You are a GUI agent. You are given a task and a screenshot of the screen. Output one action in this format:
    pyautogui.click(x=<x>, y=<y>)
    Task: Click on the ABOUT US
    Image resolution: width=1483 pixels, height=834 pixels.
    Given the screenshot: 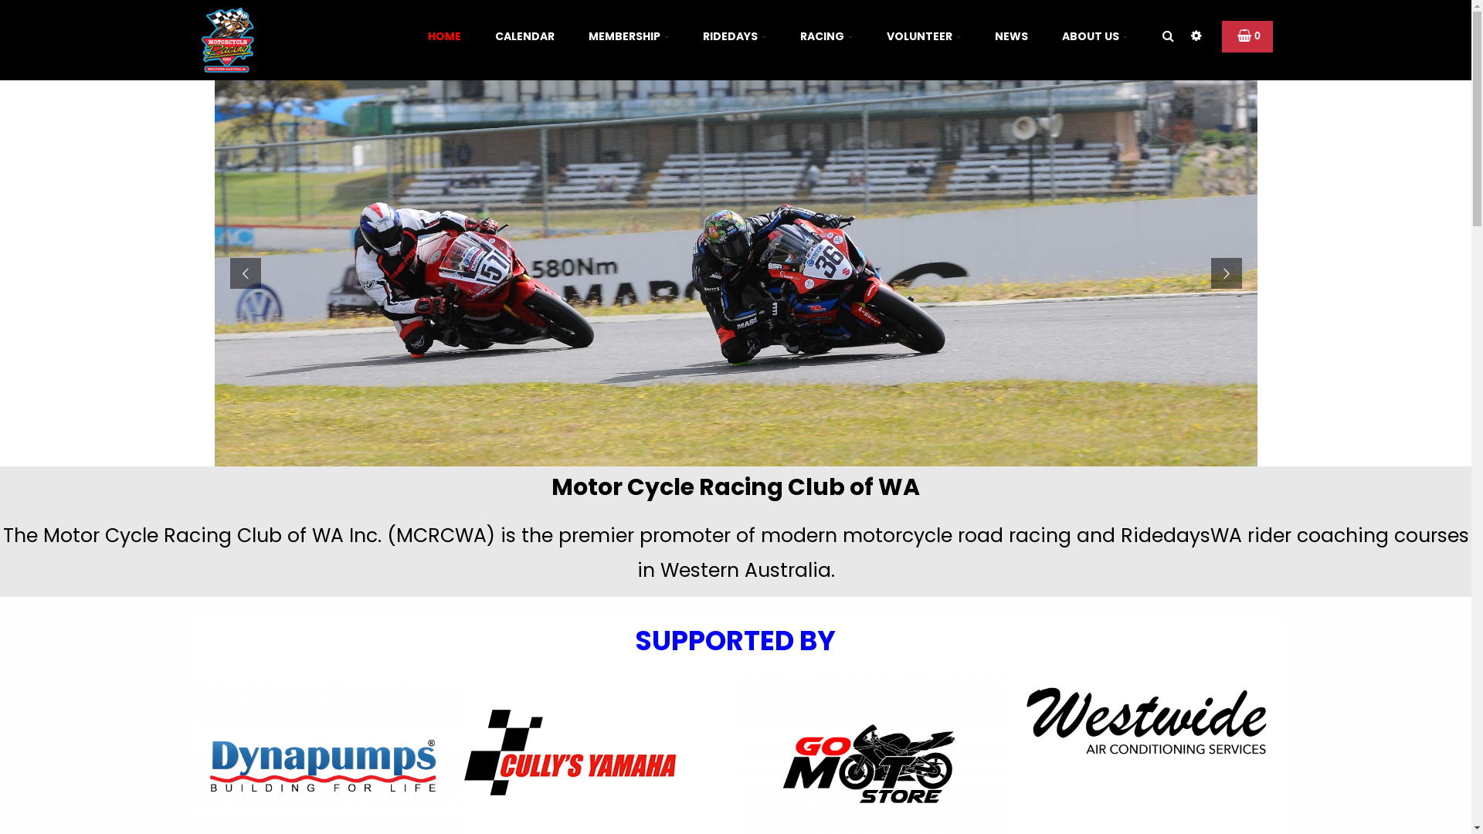 What is the action you would take?
    pyautogui.click(x=1094, y=37)
    